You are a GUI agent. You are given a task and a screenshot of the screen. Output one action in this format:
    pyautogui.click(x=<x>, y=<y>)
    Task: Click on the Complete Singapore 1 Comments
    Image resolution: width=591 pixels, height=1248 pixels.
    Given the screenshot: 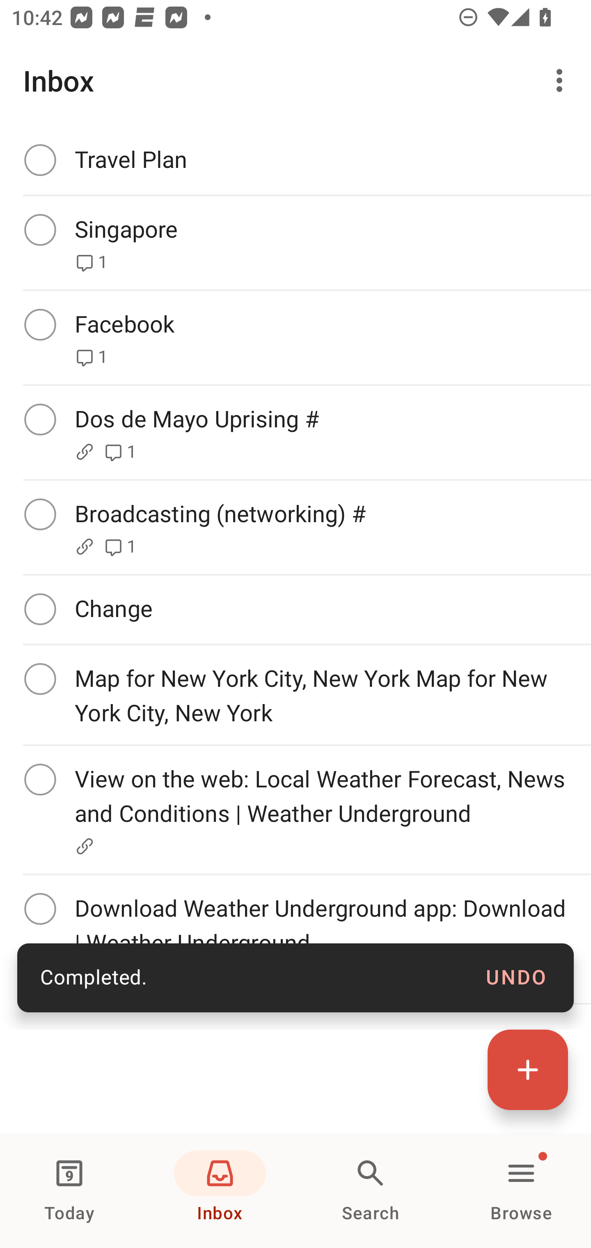 What is the action you would take?
    pyautogui.click(x=295, y=243)
    